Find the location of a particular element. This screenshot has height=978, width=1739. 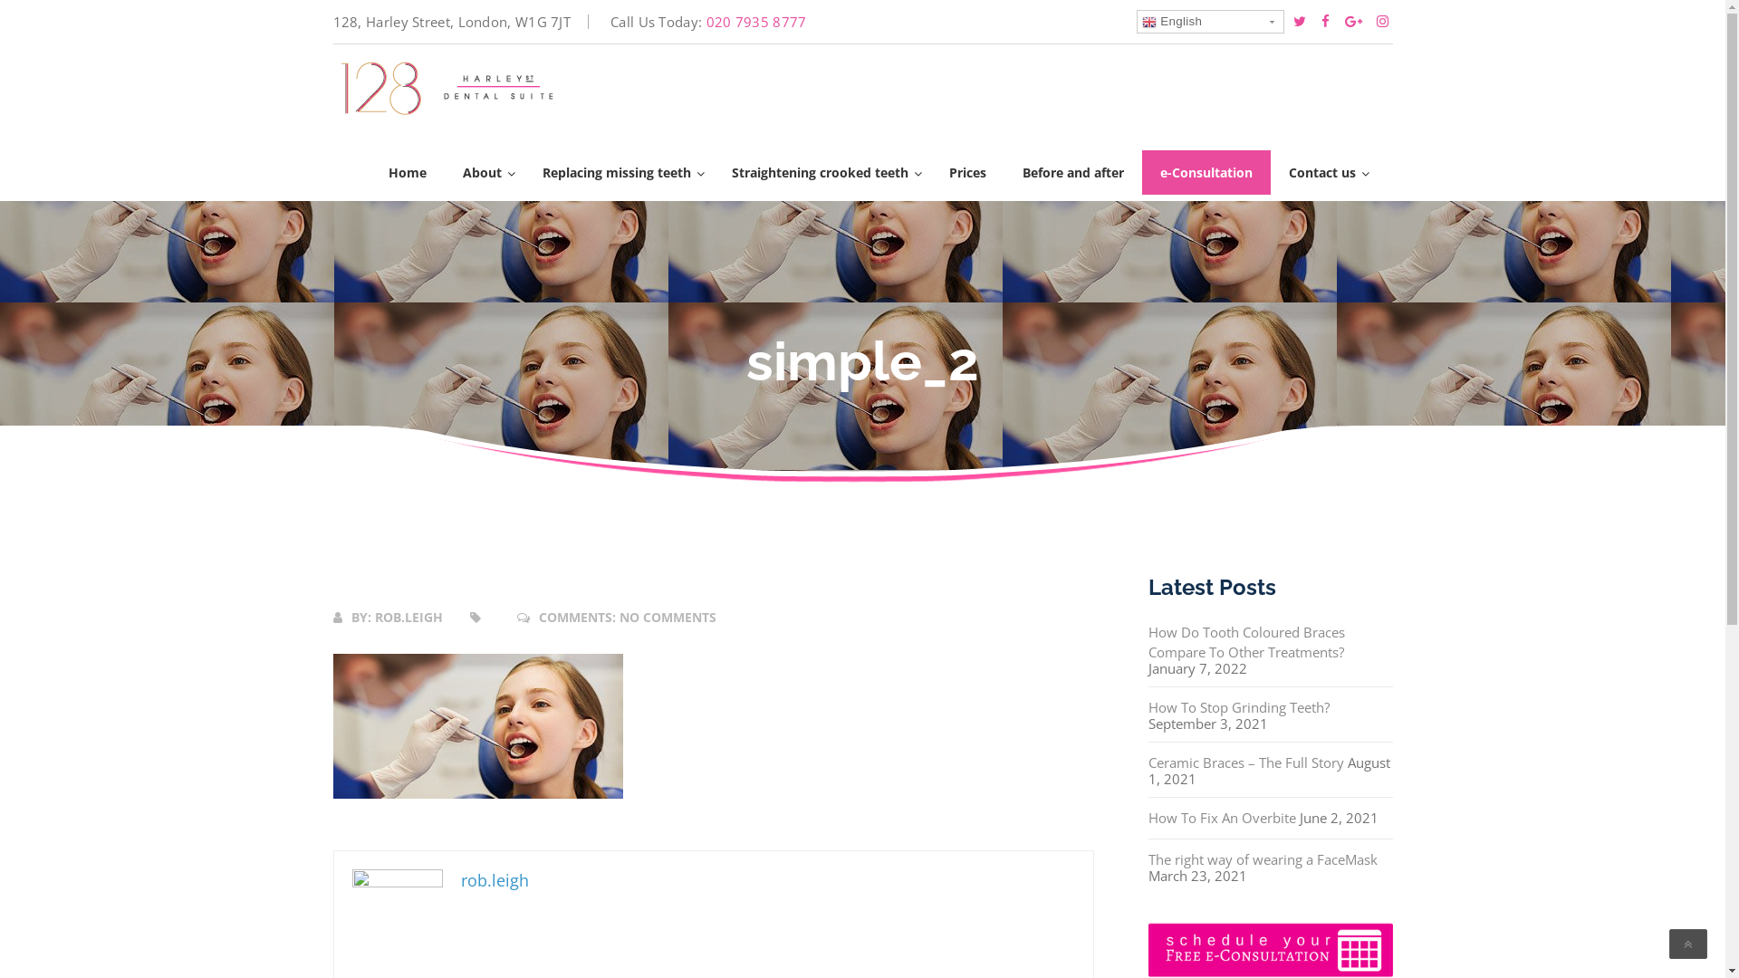

rob.leigh is located at coordinates (495, 880).